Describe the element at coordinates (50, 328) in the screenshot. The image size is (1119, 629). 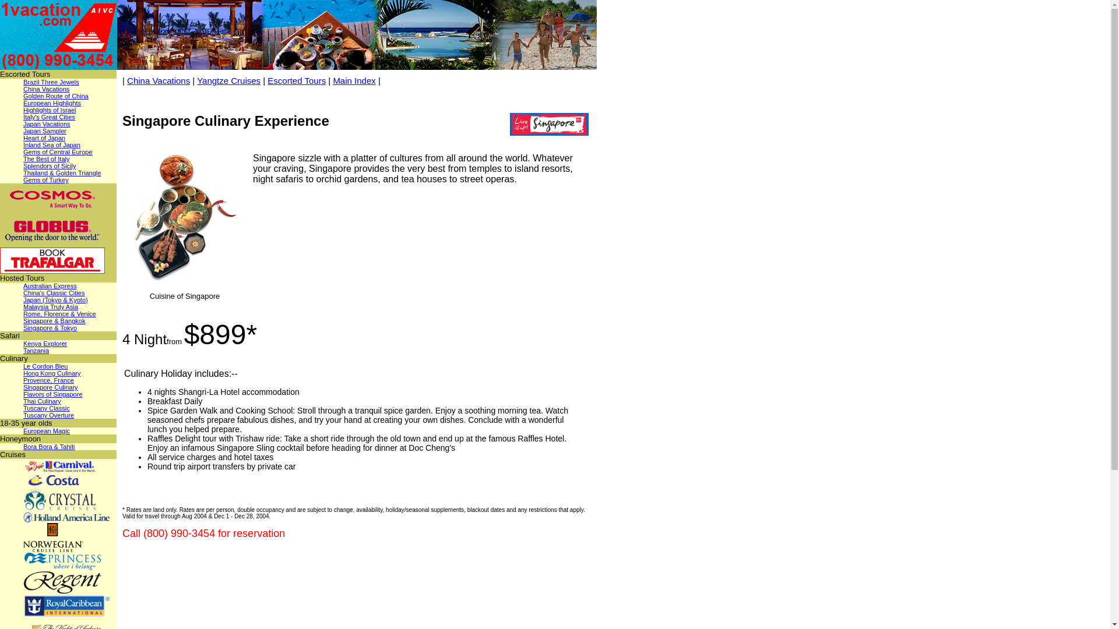
I see `Singapore & Tokyo` at that location.